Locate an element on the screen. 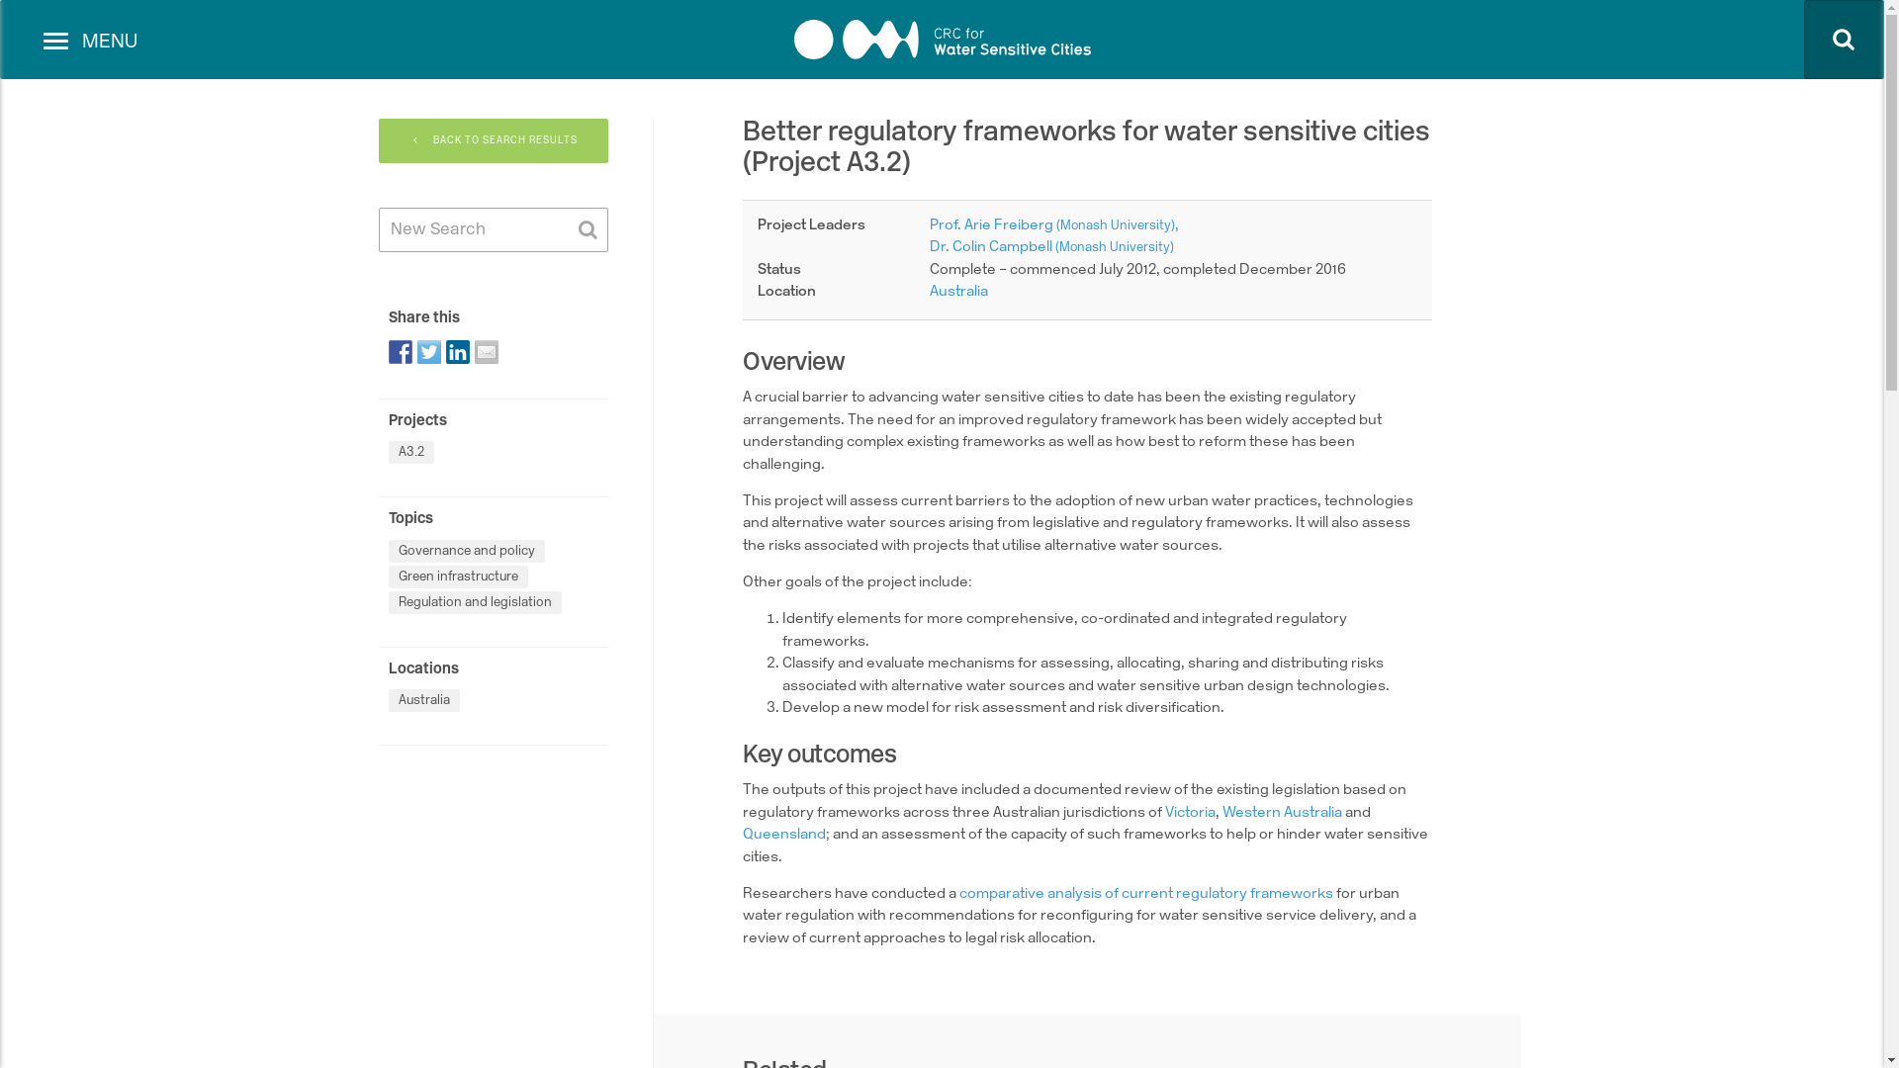  Australia is located at coordinates (423, 700).